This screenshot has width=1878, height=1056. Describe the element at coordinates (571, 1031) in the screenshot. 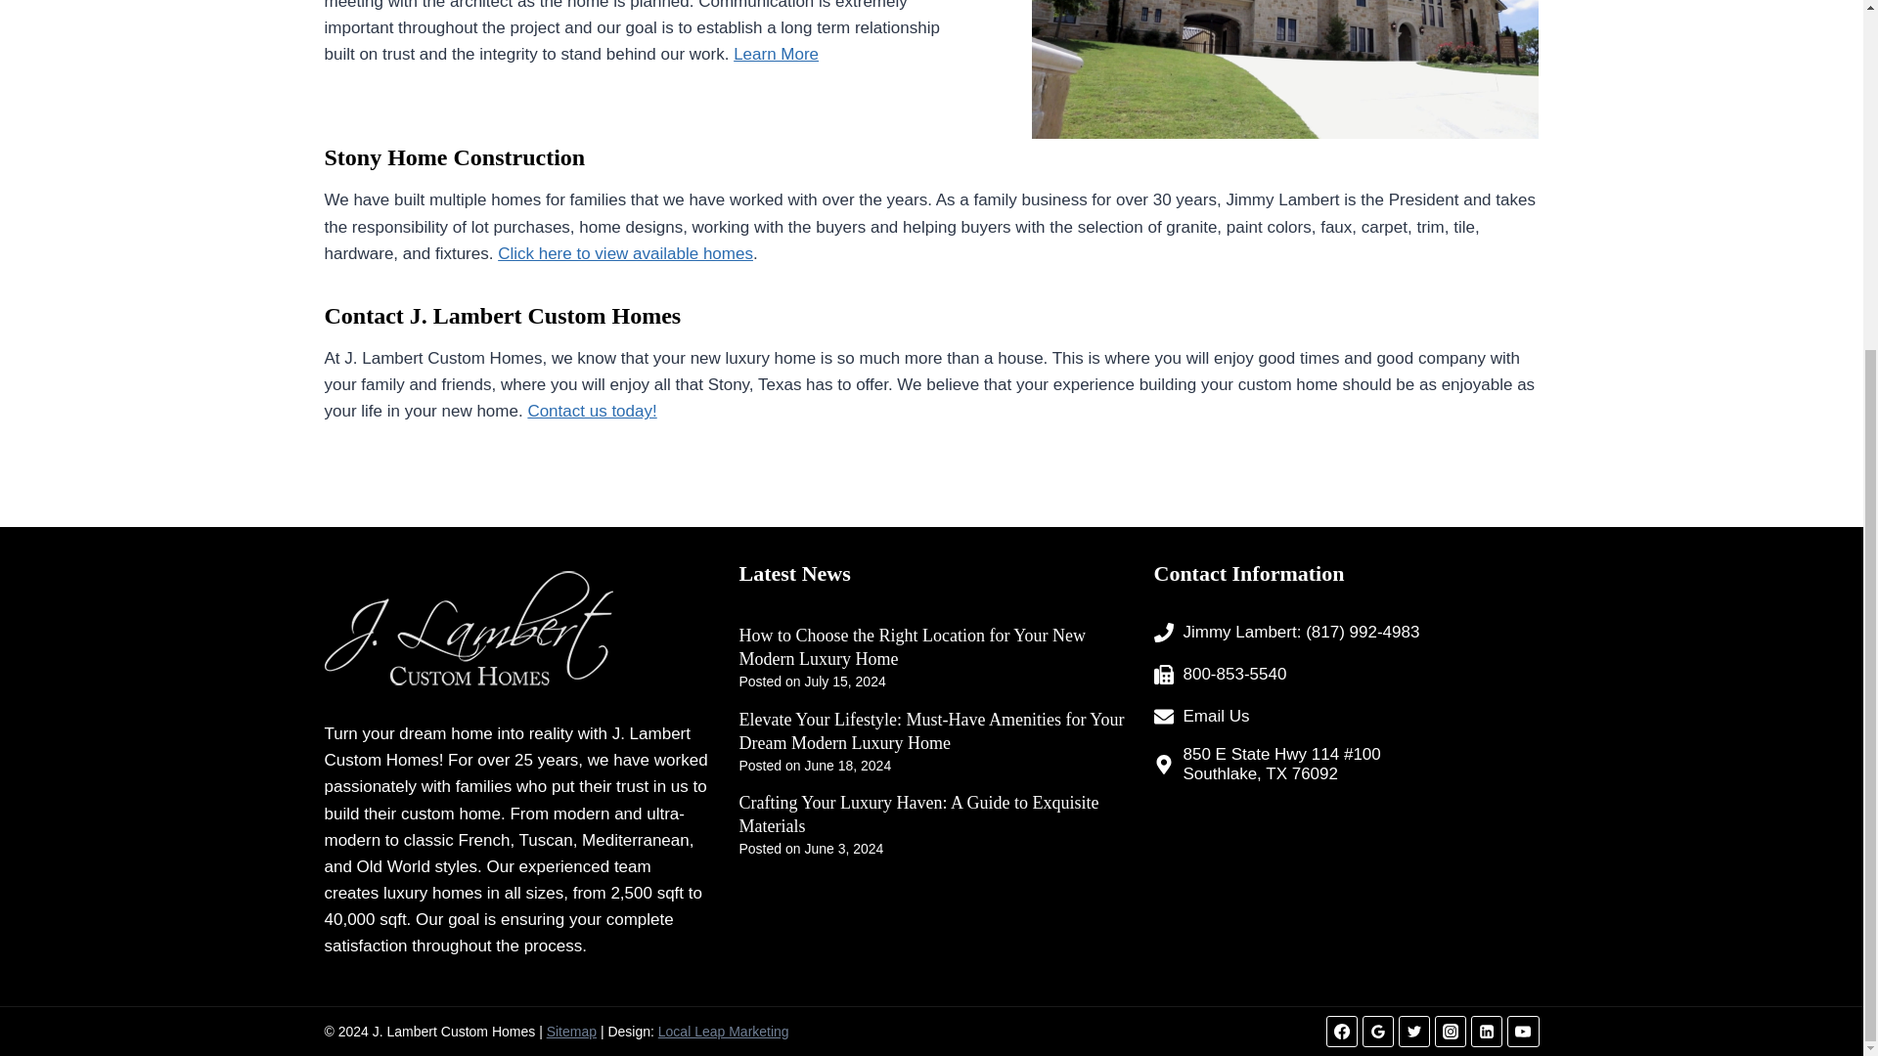

I see `Sitemap` at that location.